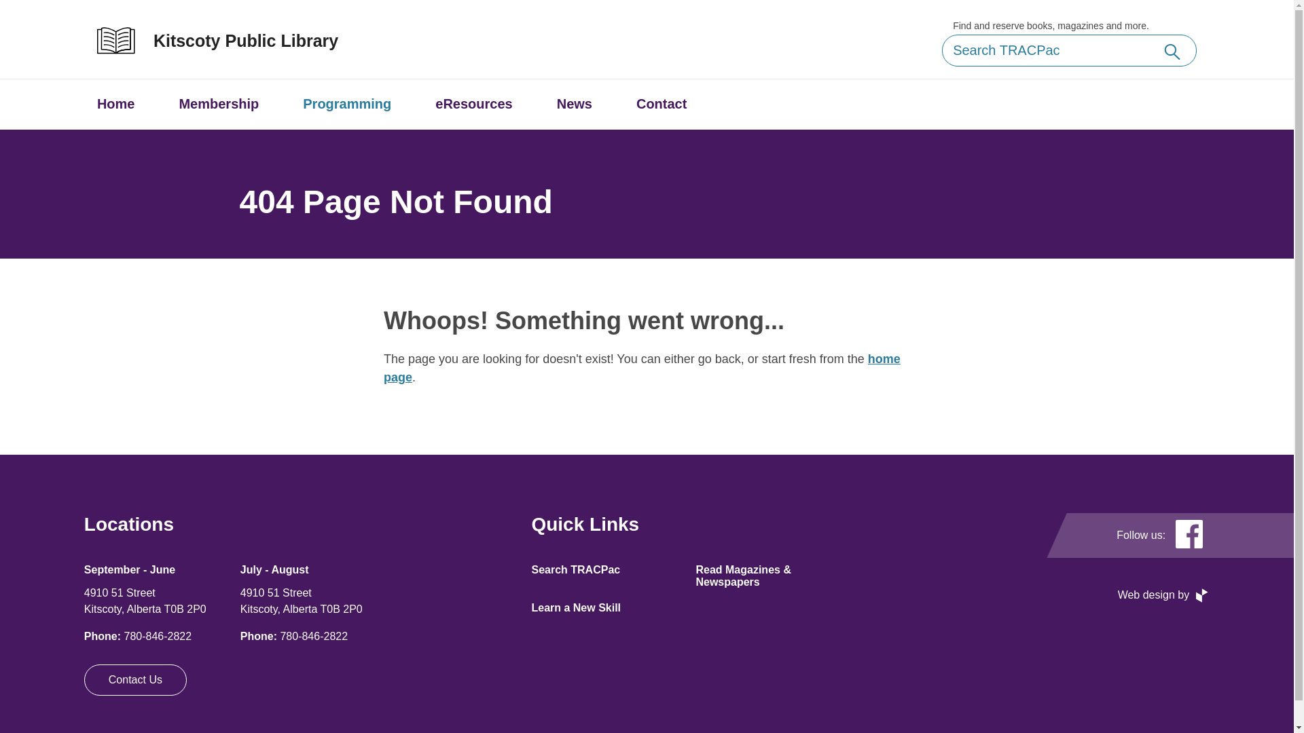  I want to click on Web design by, so click(1164, 595).